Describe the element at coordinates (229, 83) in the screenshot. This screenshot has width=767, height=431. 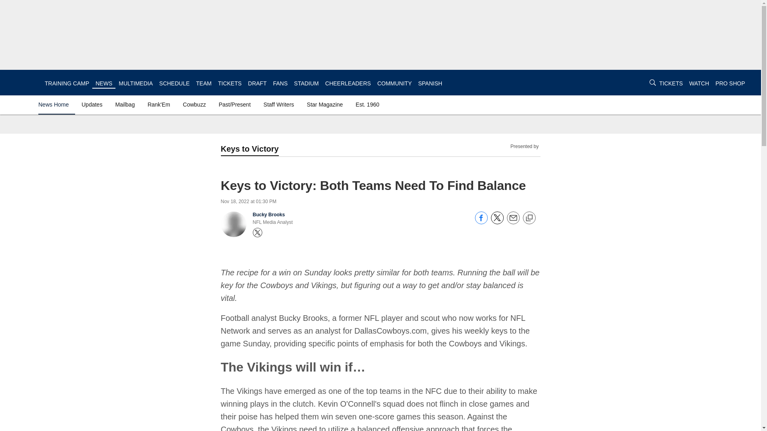
I see `TICKETS` at that location.